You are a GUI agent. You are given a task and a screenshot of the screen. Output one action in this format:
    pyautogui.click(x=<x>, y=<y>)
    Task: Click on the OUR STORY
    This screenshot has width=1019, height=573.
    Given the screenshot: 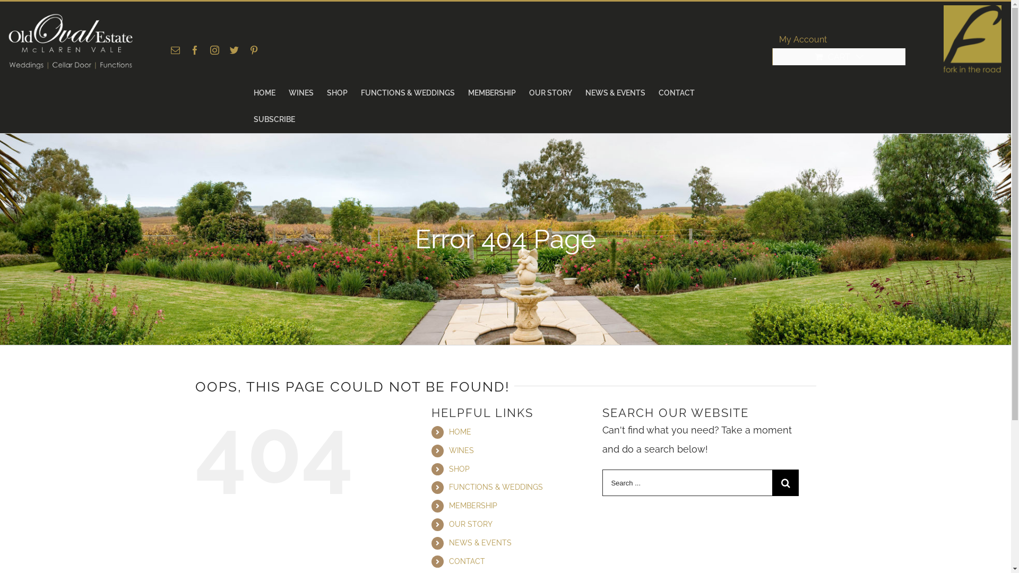 What is the action you would take?
    pyautogui.click(x=550, y=93)
    